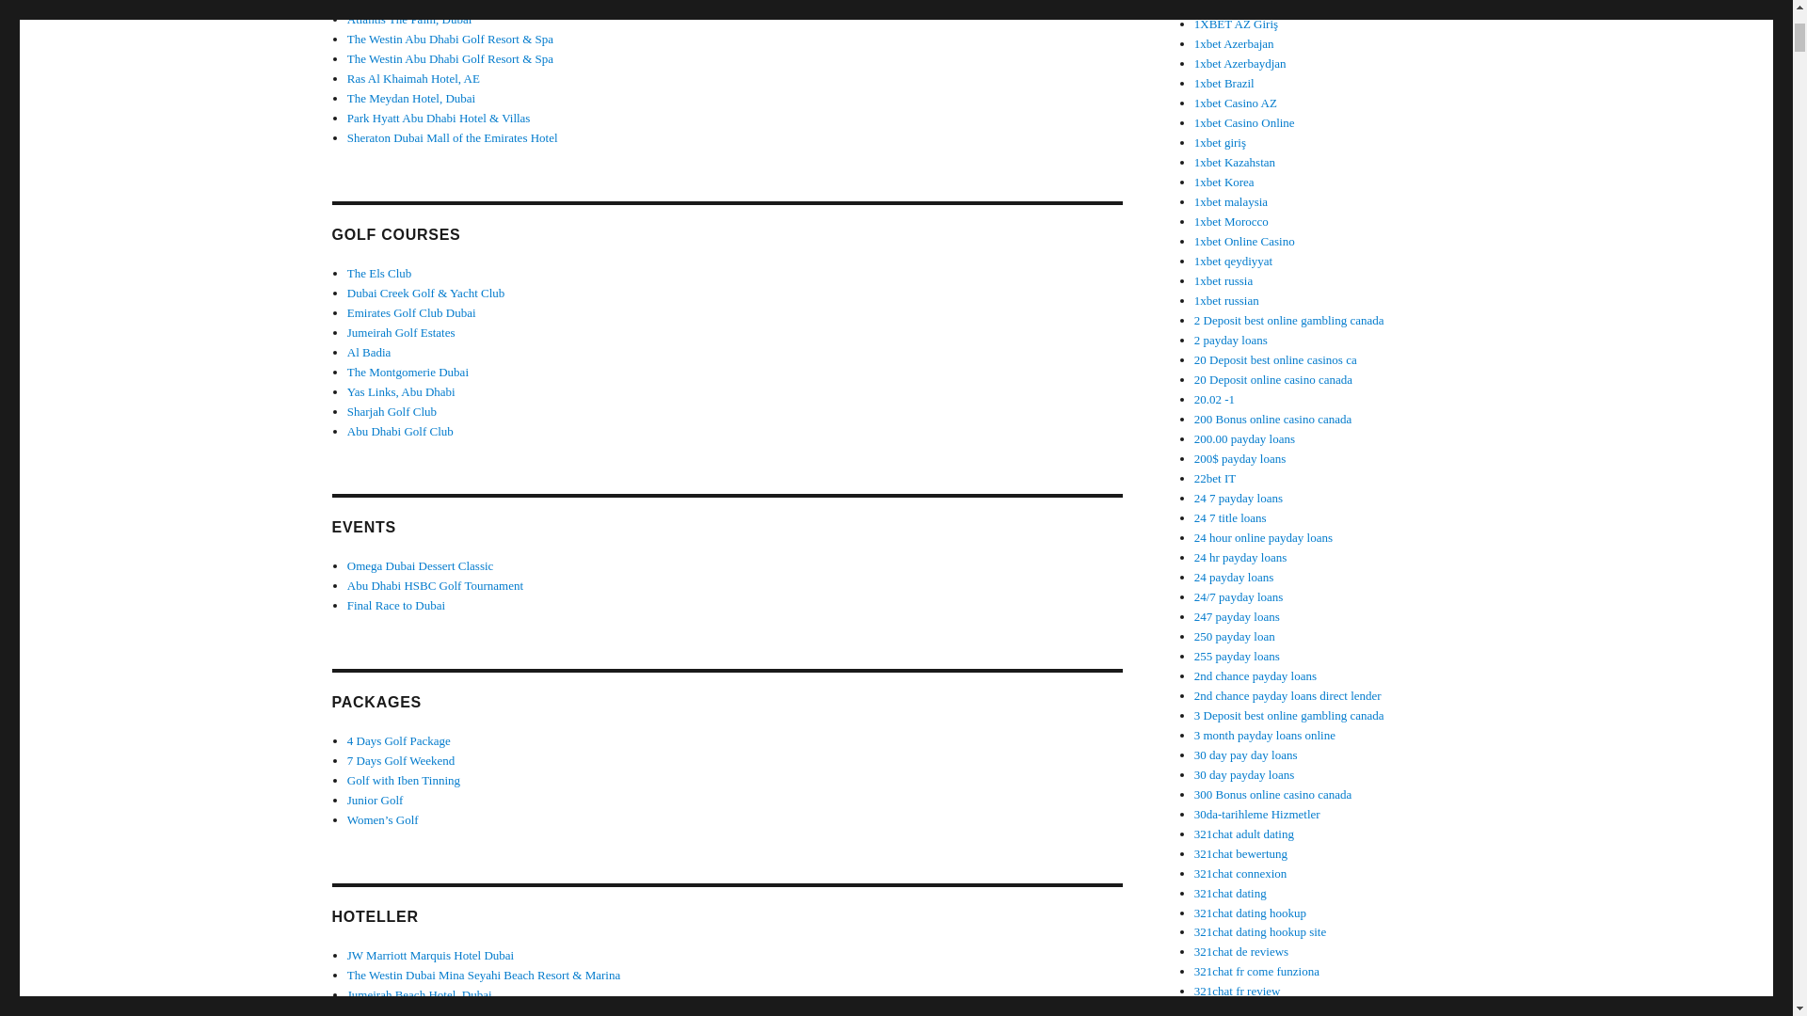 Image resolution: width=1807 pixels, height=1016 pixels. Describe the element at coordinates (411, 312) in the screenshot. I see `Emirates Golf Club Dubai` at that location.